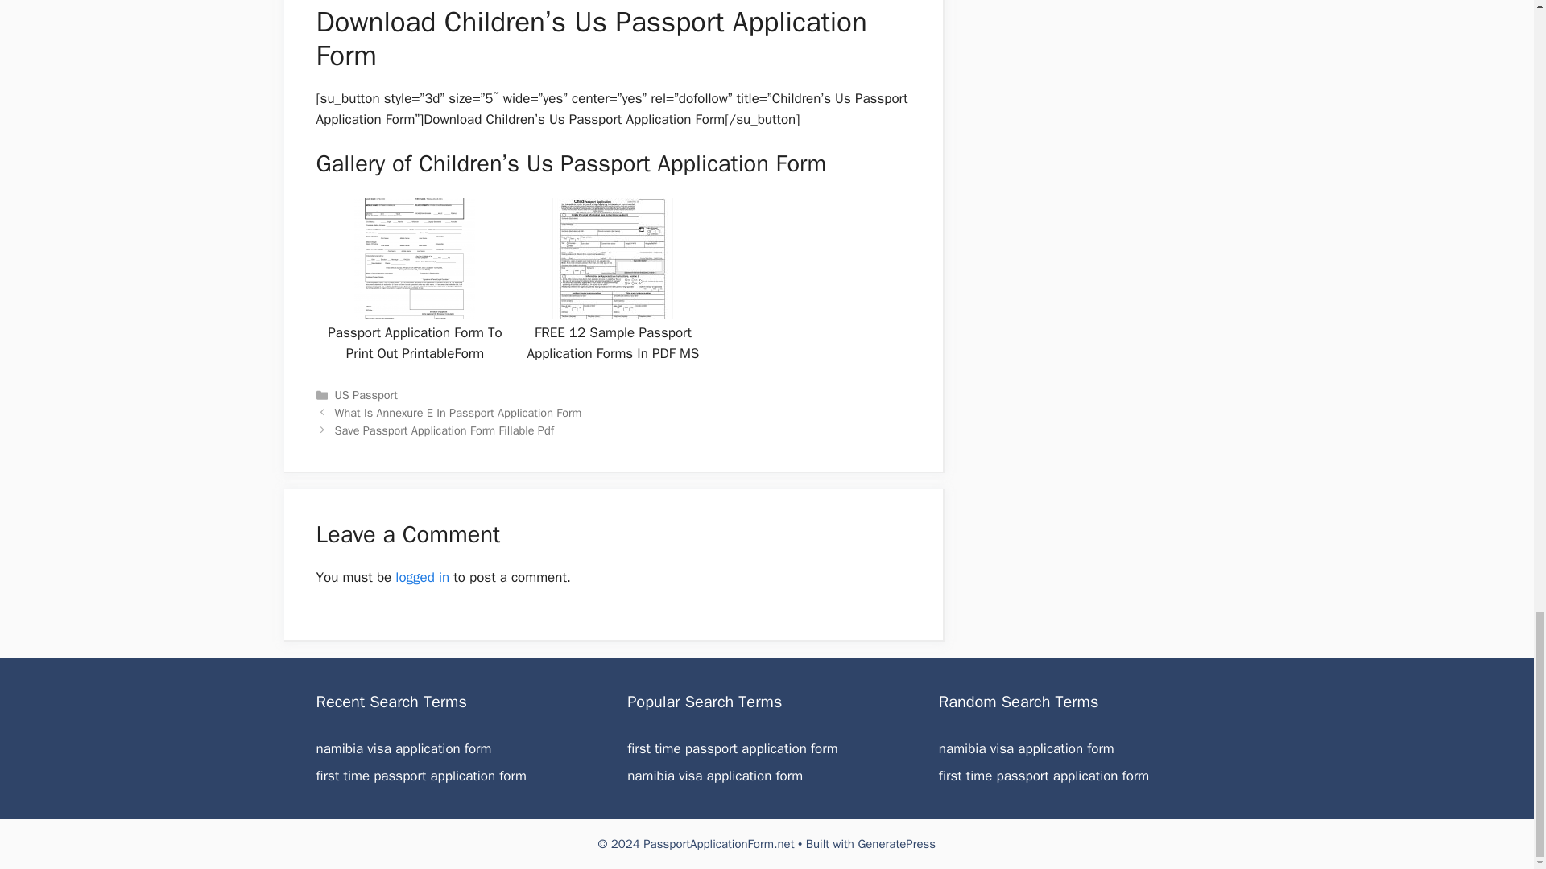 The height and width of the screenshot is (869, 1546). Describe the element at coordinates (420, 776) in the screenshot. I see `first time passport application form` at that location.